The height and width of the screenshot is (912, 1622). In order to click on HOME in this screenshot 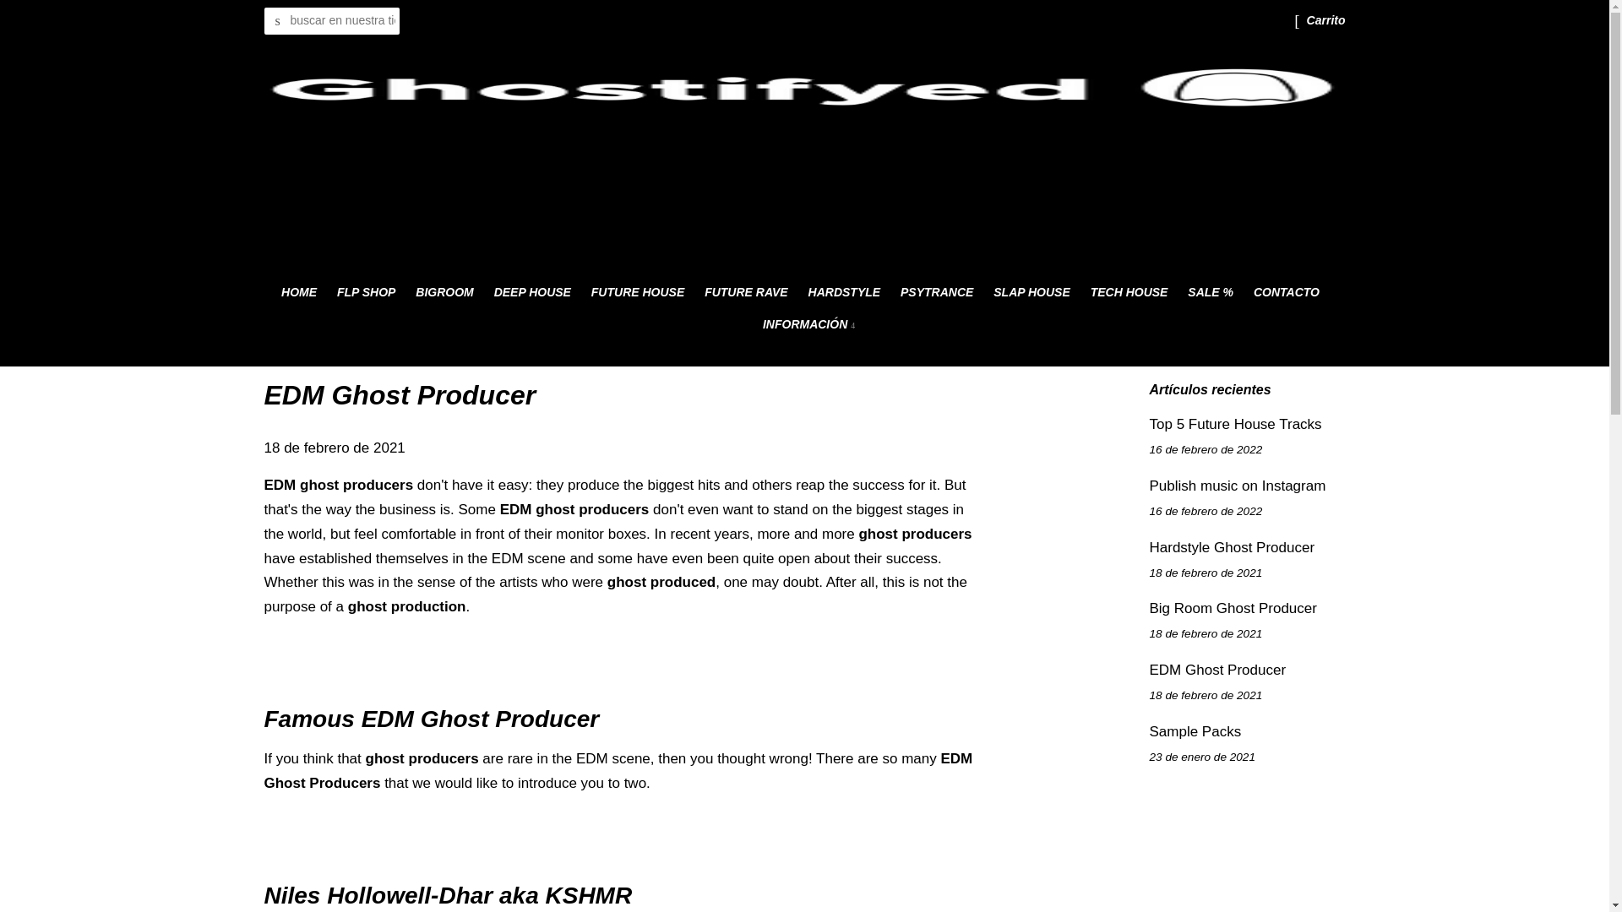, I will do `click(302, 293)`.